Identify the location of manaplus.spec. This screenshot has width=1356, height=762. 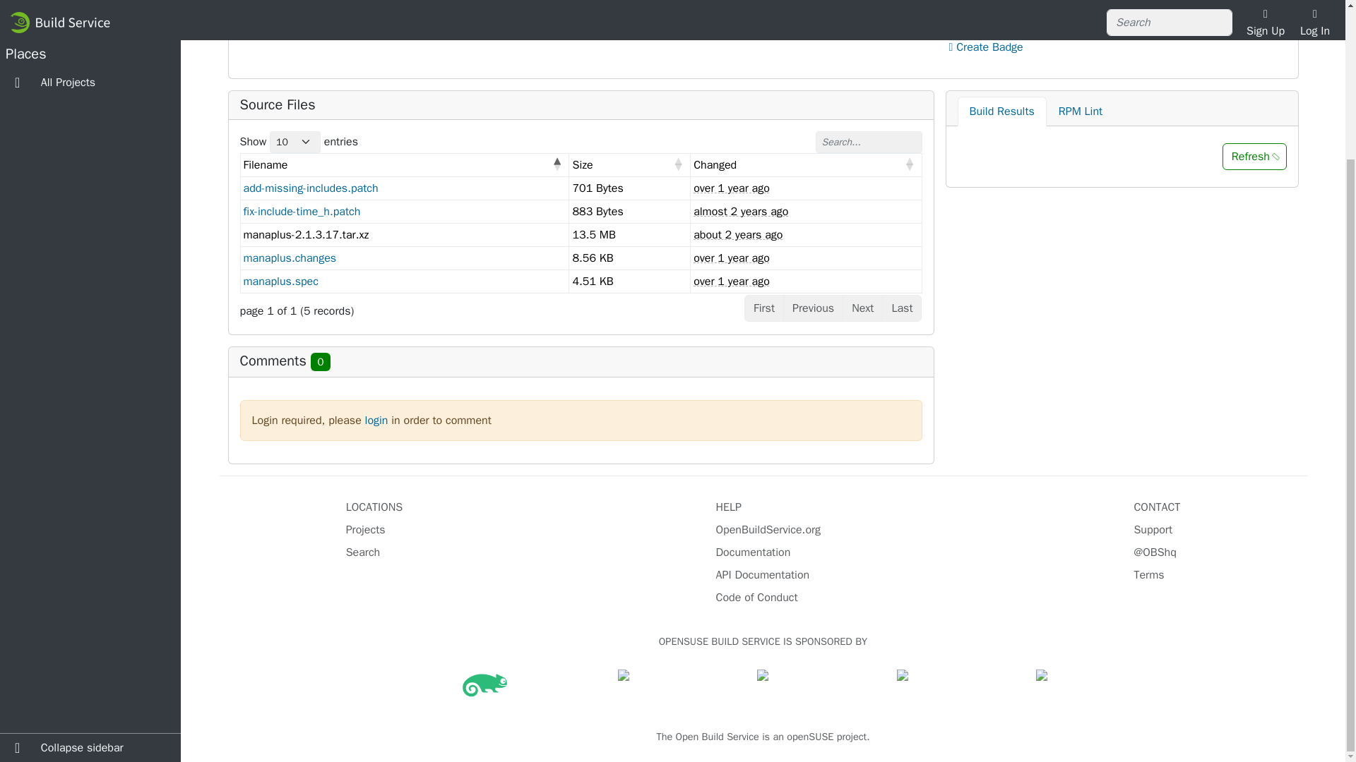
(280, 281).